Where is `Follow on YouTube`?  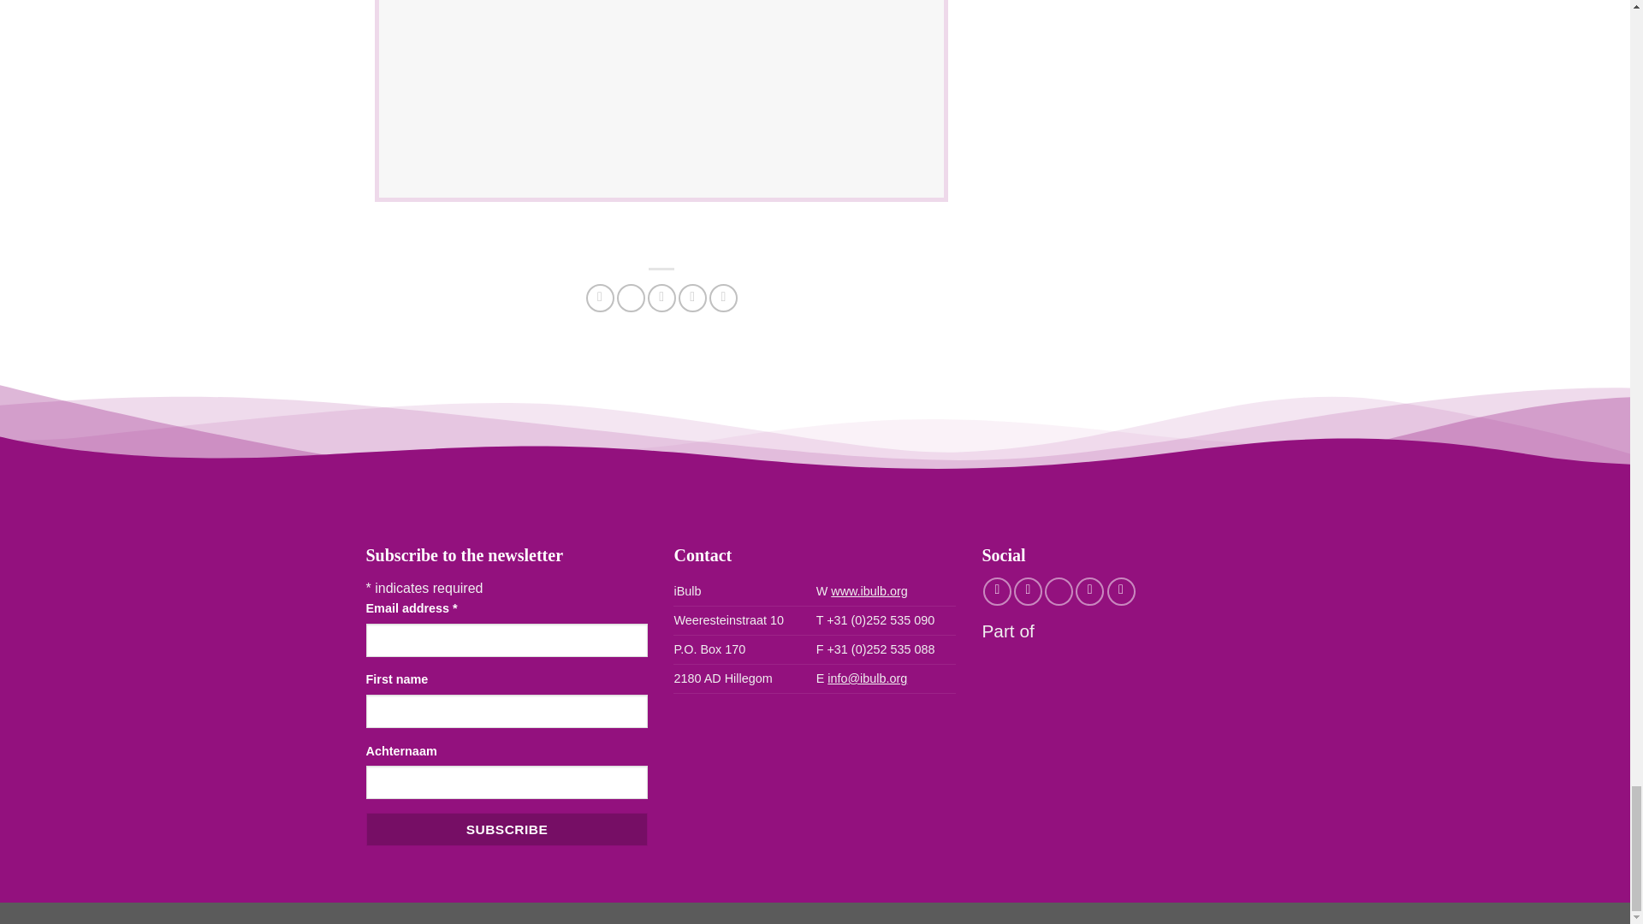 Follow on YouTube is located at coordinates (1121, 592).